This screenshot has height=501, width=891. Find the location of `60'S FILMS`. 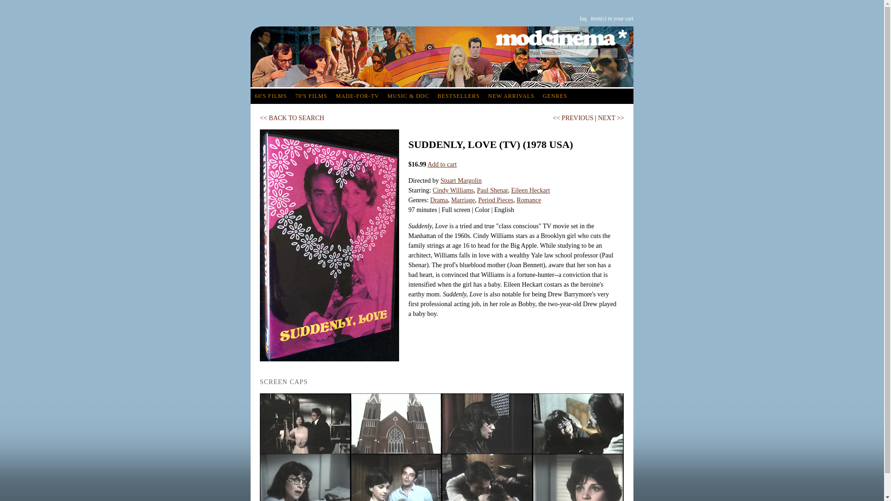

60'S FILMS is located at coordinates (271, 96).